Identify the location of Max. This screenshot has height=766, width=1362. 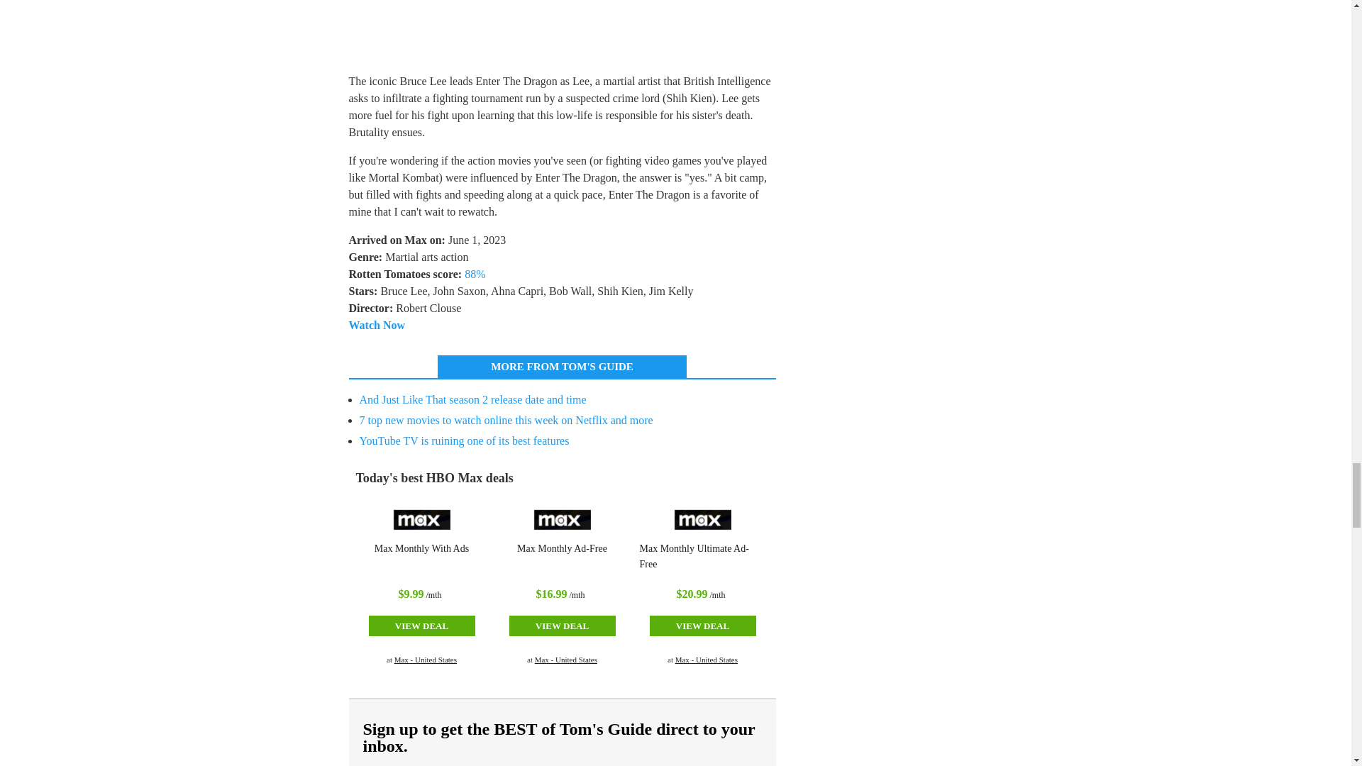
(421, 518).